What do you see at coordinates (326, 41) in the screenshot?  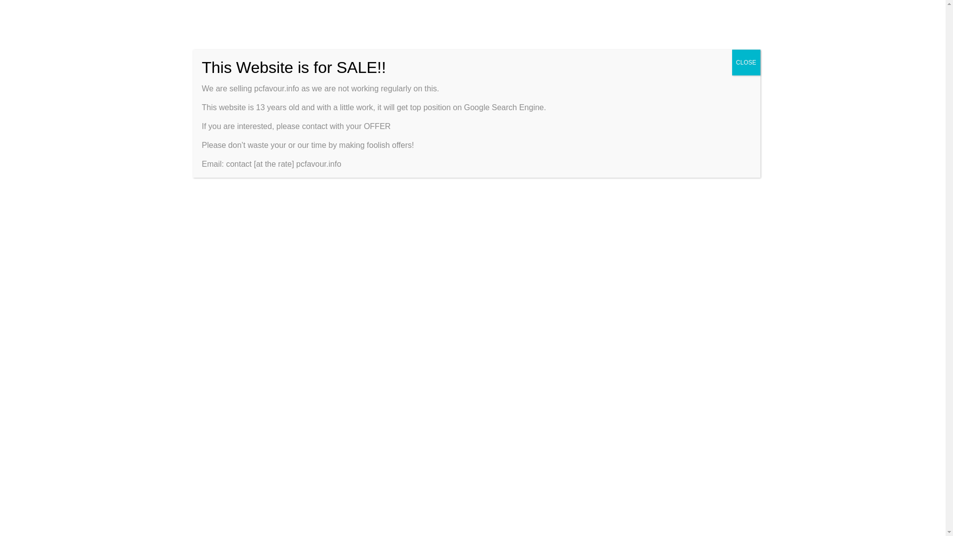 I see `GAMES` at bounding box center [326, 41].